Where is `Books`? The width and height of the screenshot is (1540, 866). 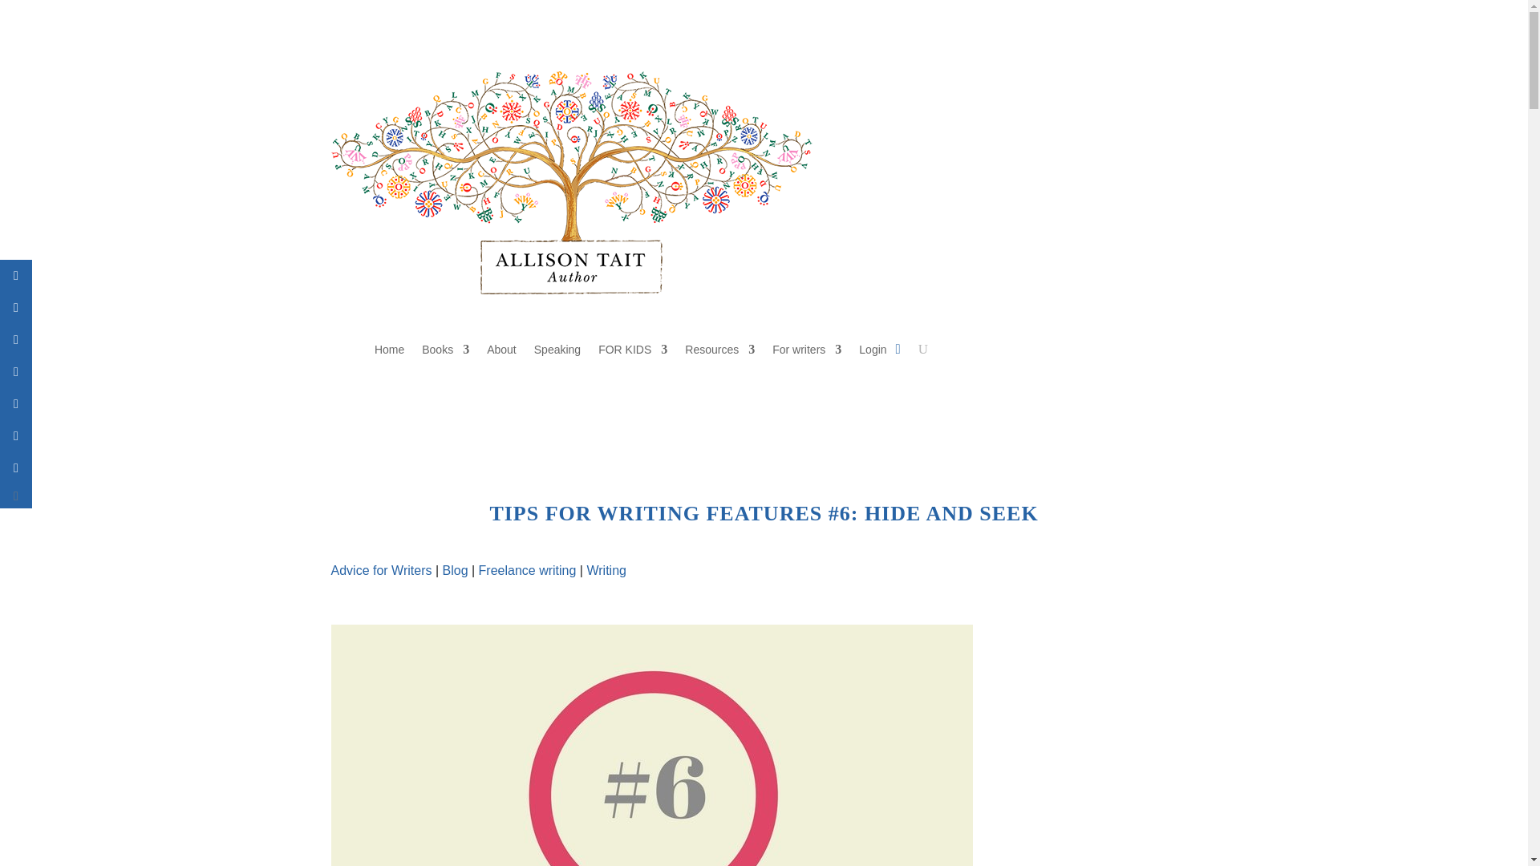 Books is located at coordinates (446, 353).